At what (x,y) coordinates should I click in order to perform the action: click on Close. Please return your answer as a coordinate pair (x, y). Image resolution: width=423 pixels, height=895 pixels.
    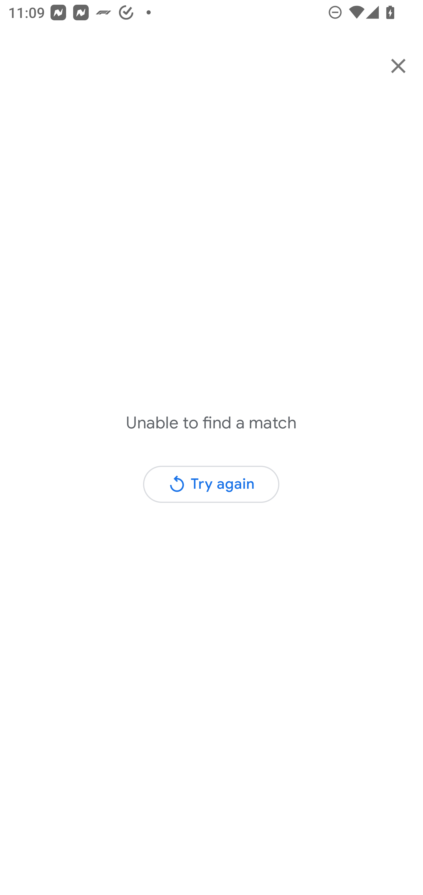
    Looking at the image, I should click on (398, 66).